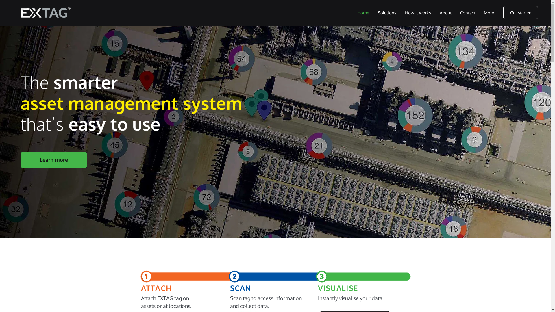  What do you see at coordinates (387, 13) in the screenshot?
I see `Solutions` at bounding box center [387, 13].